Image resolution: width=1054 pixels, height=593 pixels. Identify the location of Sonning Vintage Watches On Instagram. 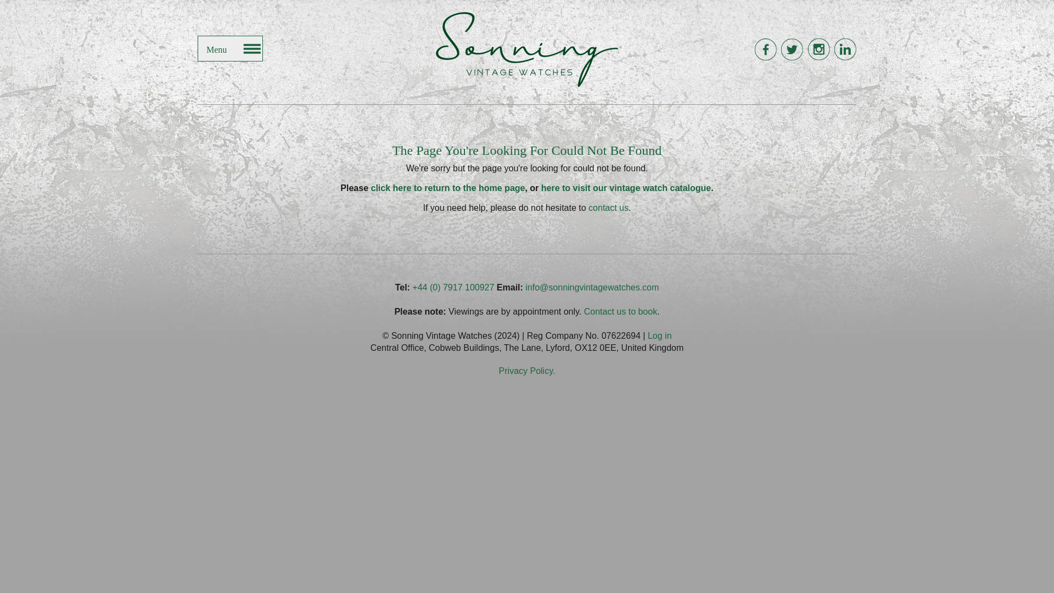
(818, 49).